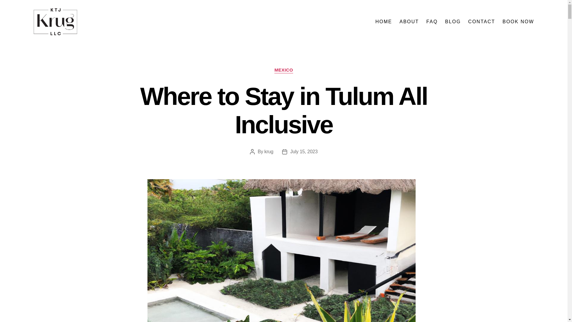  I want to click on ABOUT, so click(409, 21).